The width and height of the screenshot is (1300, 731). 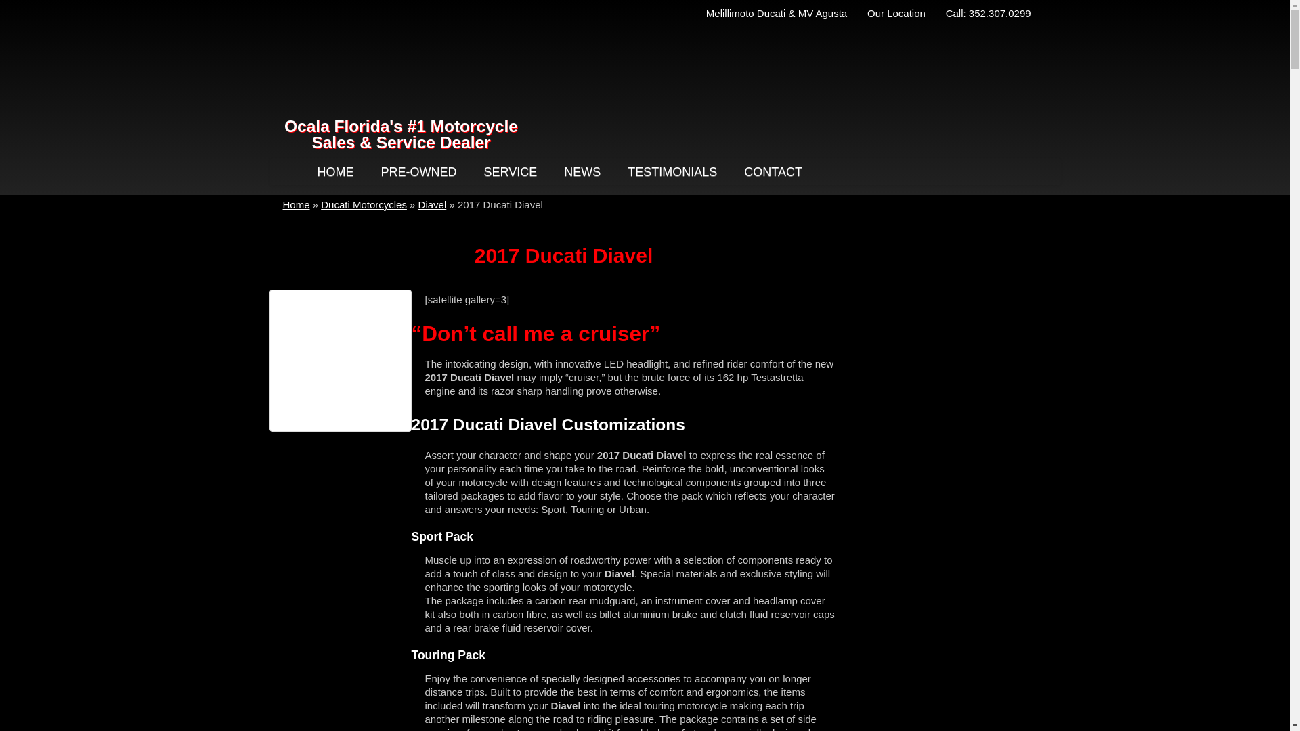 I want to click on SERVICE, so click(x=511, y=172).